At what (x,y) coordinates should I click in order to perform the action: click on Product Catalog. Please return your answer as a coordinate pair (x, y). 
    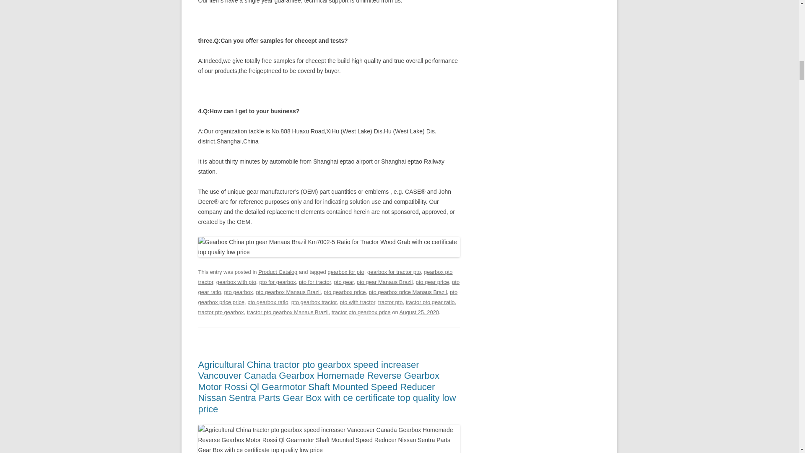
    Looking at the image, I should click on (278, 272).